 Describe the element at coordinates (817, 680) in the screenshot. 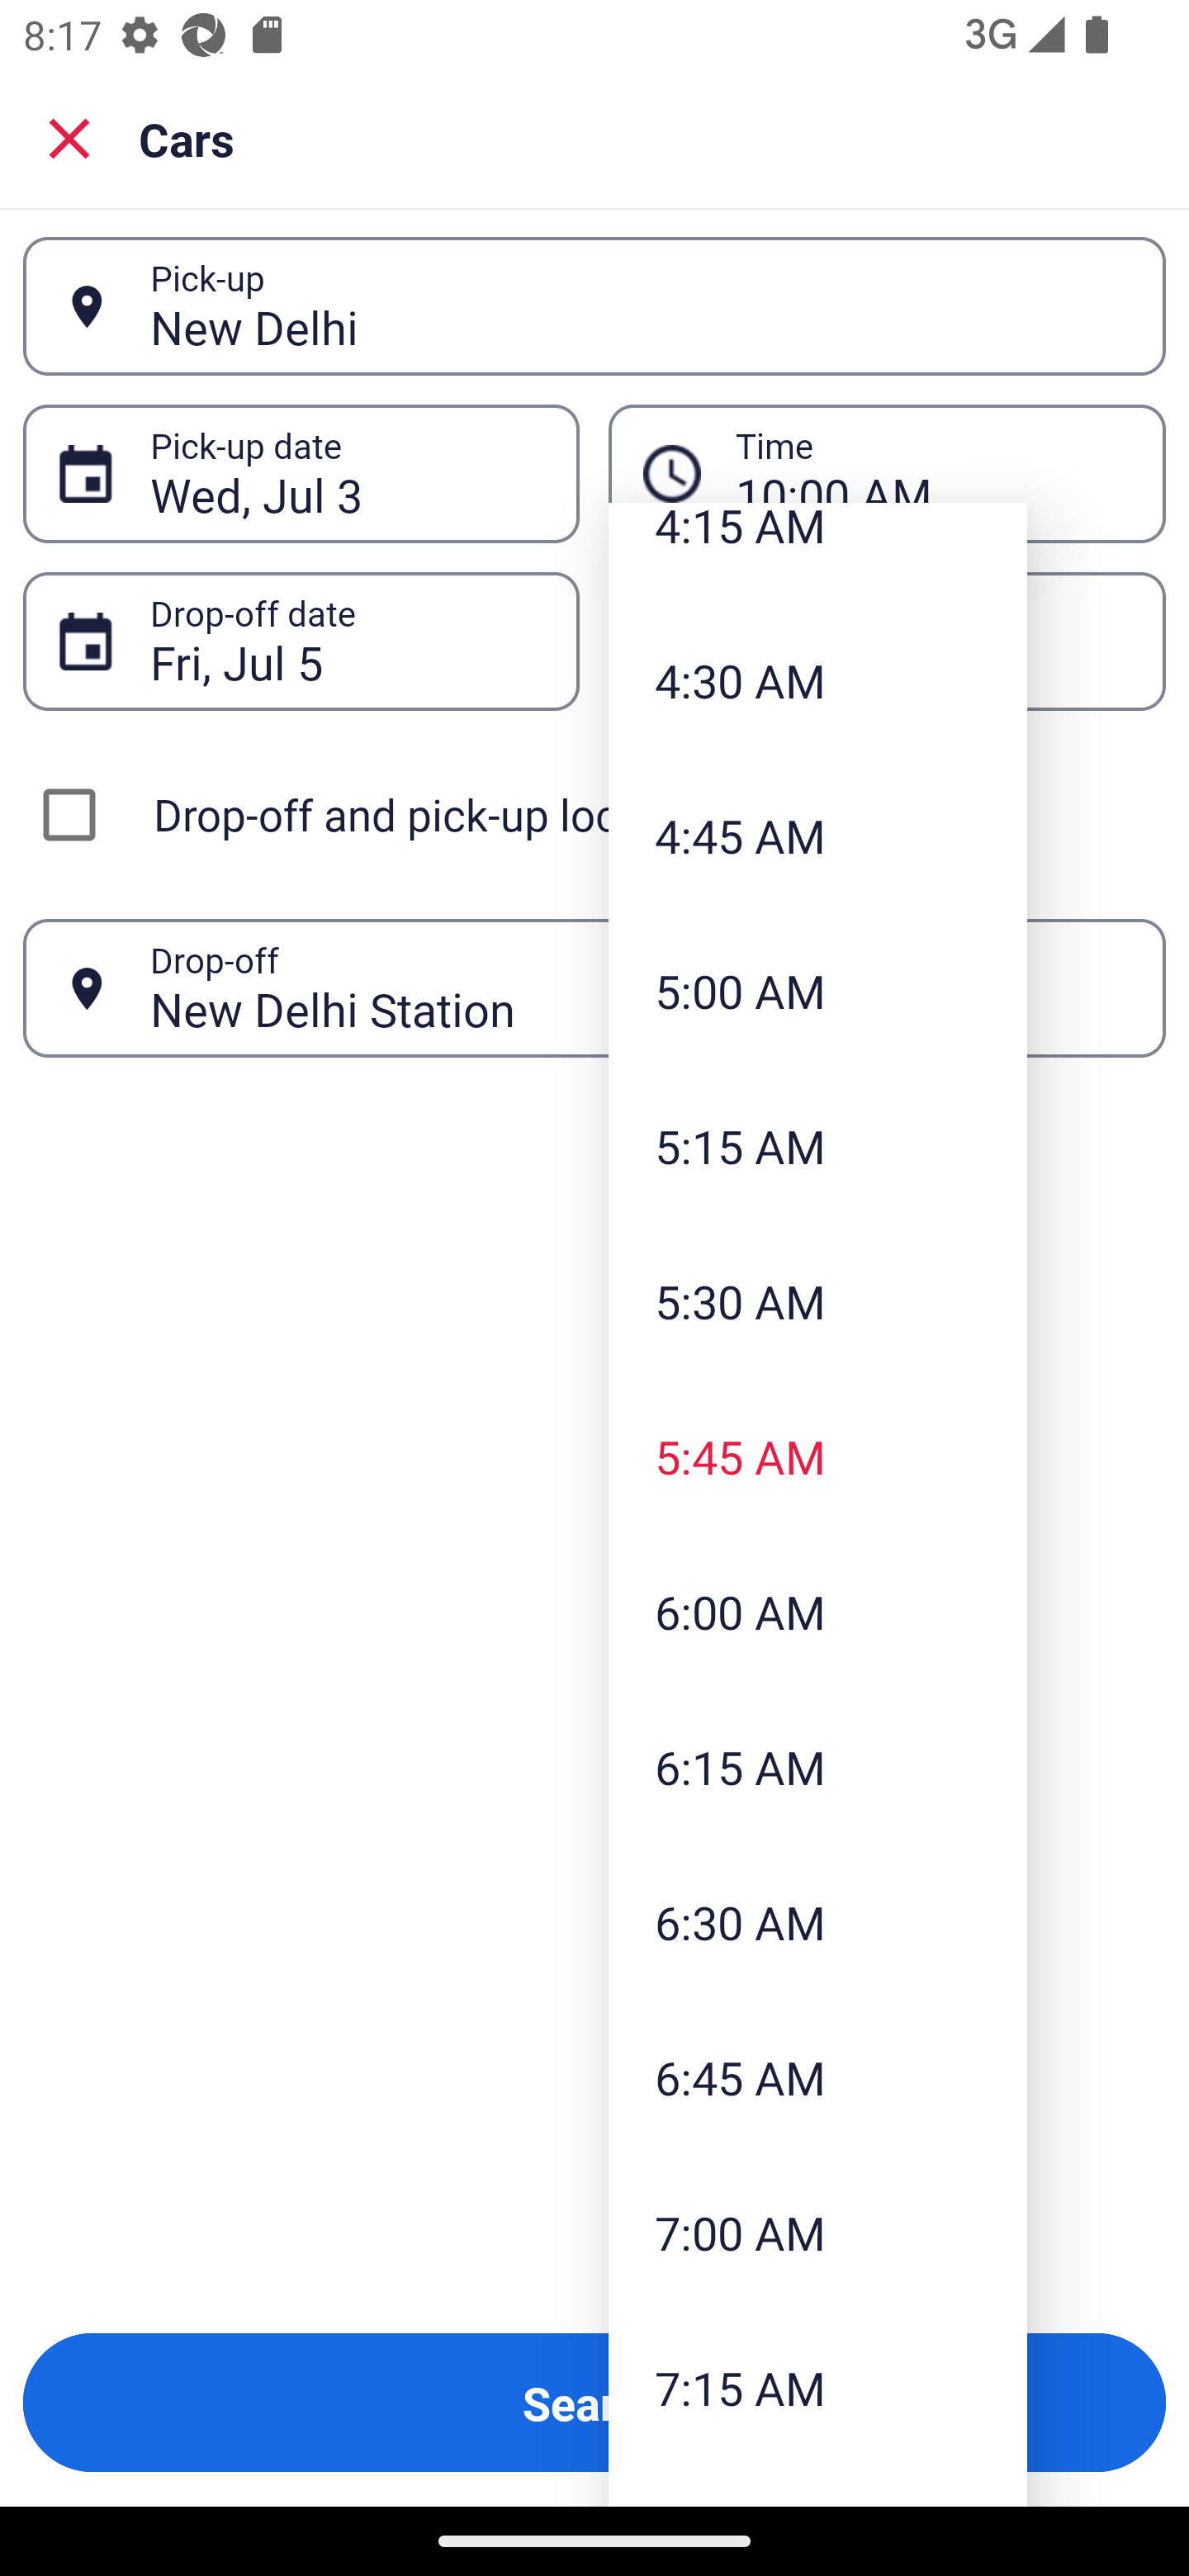

I see `4:30 AM` at that location.